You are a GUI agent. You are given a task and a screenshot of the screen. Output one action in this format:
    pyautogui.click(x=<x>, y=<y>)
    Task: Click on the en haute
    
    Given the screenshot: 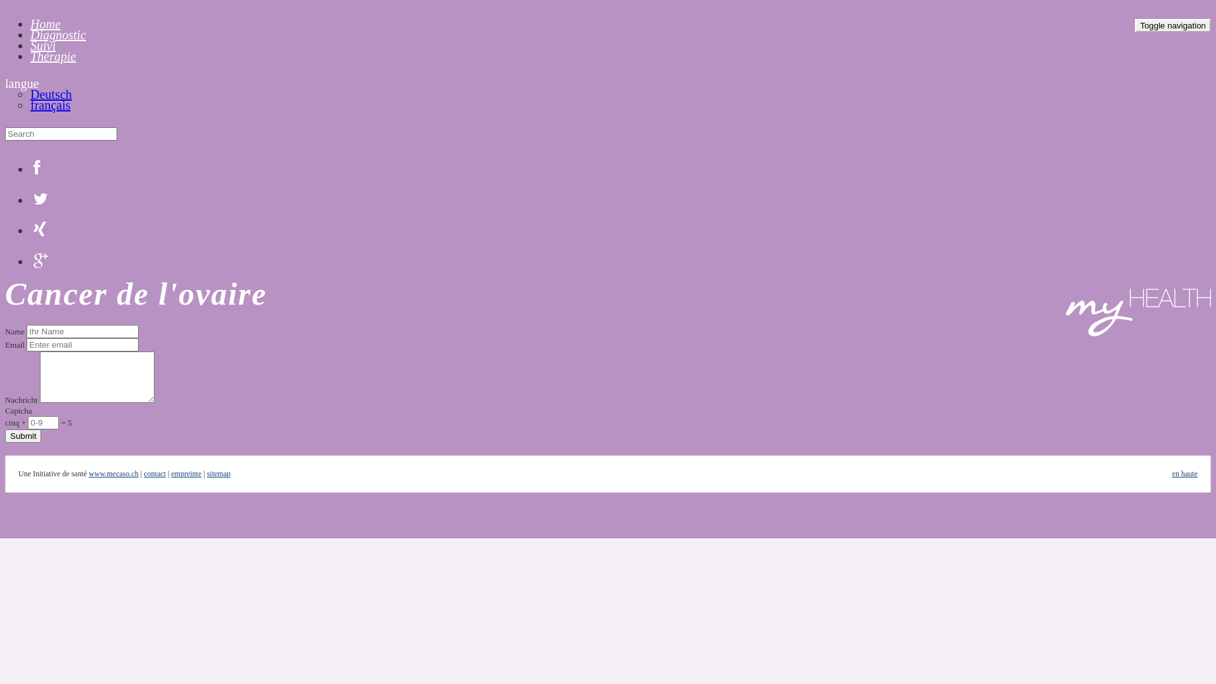 What is the action you would take?
    pyautogui.click(x=1185, y=474)
    